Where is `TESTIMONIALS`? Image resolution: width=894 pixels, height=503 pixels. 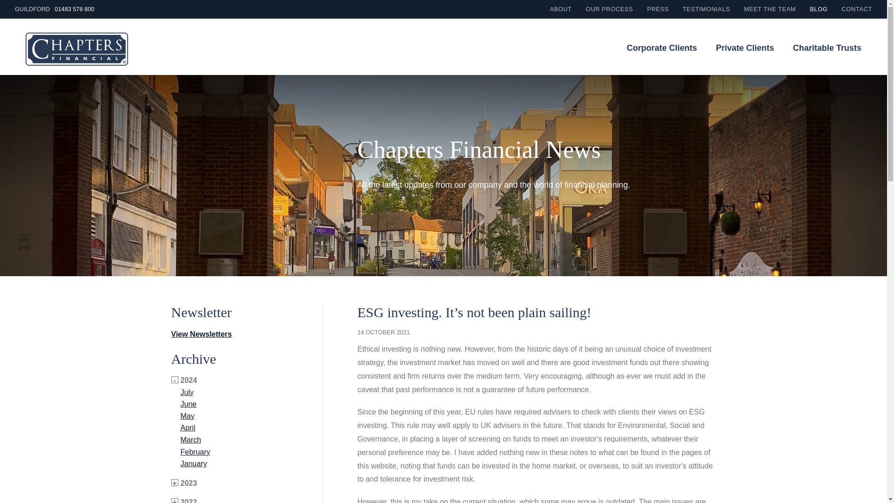 TESTIMONIALS is located at coordinates (706, 9).